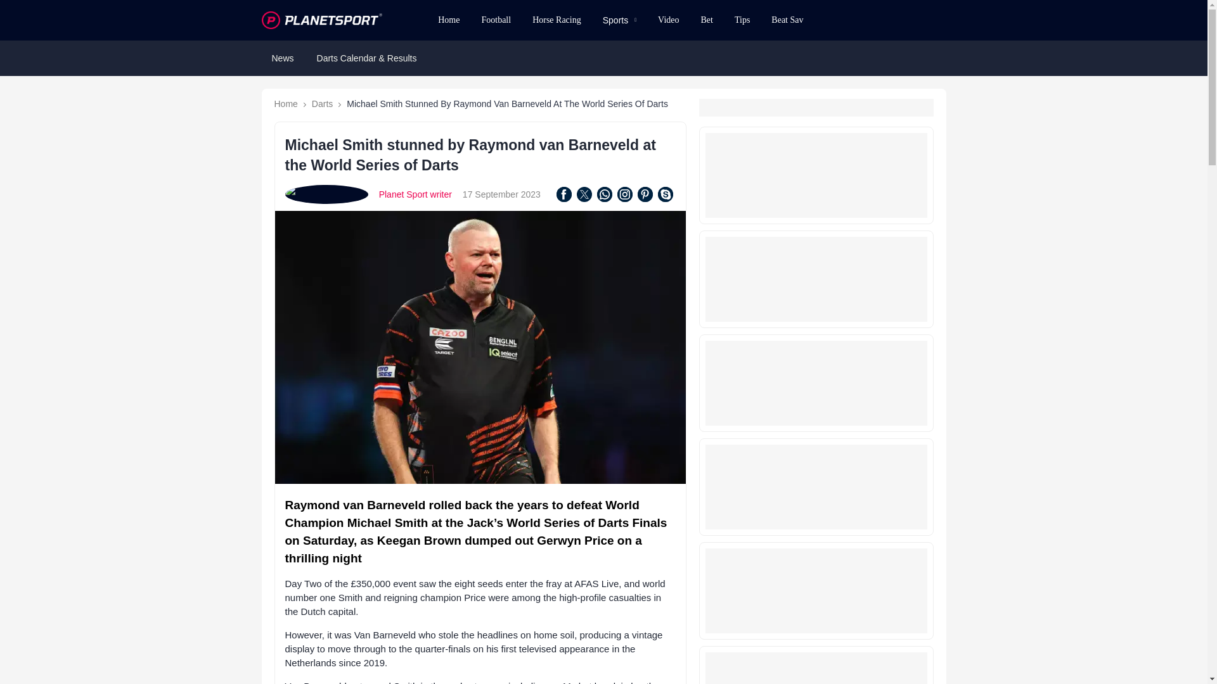 Image resolution: width=1217 pixels, height=684 pixels. I want to click on News, so click(282, 58).